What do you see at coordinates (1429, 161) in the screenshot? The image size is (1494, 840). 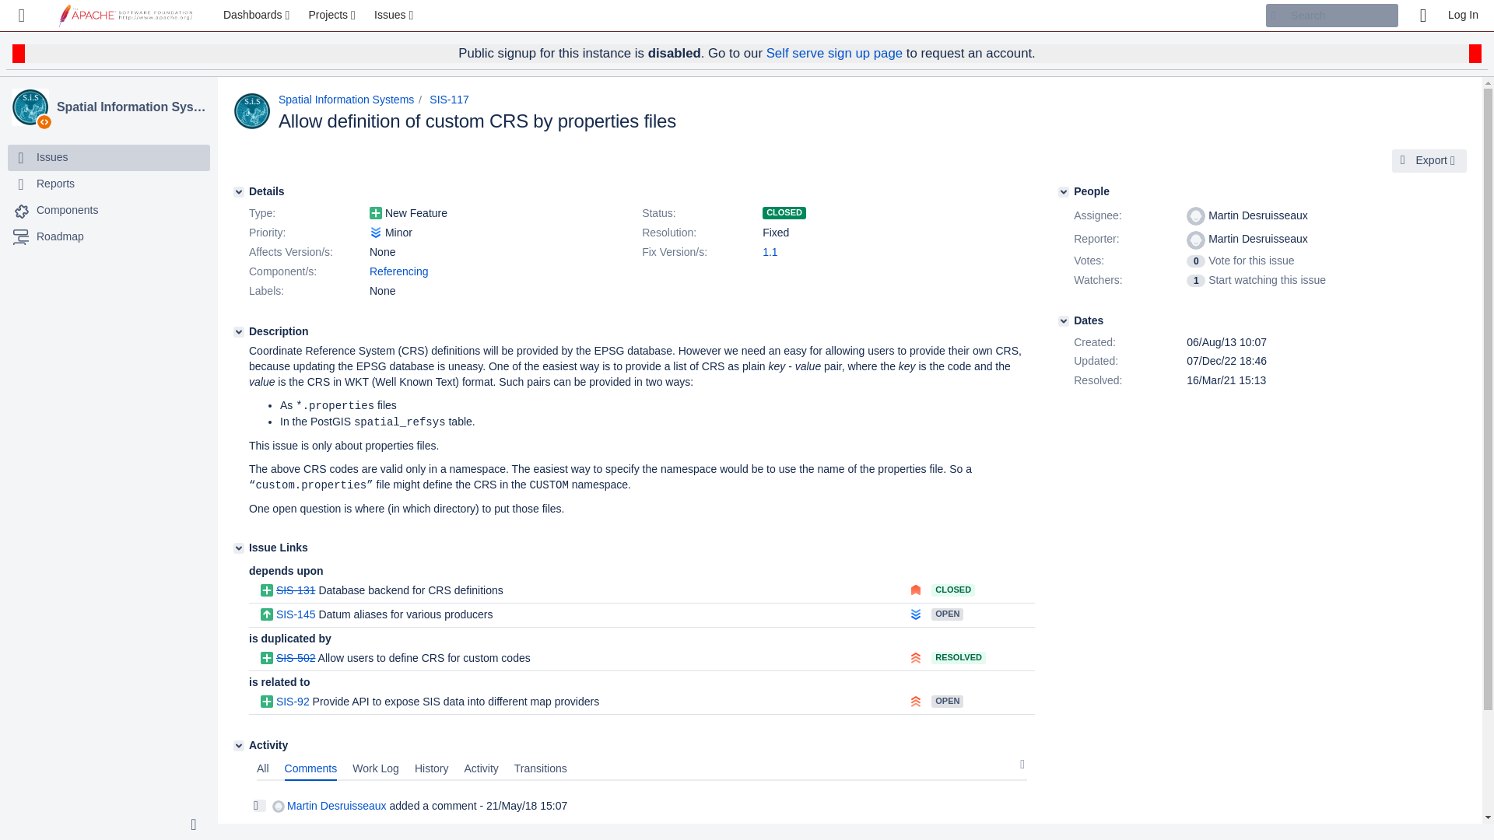 I see `Export` at bounding box center [1429, 161].